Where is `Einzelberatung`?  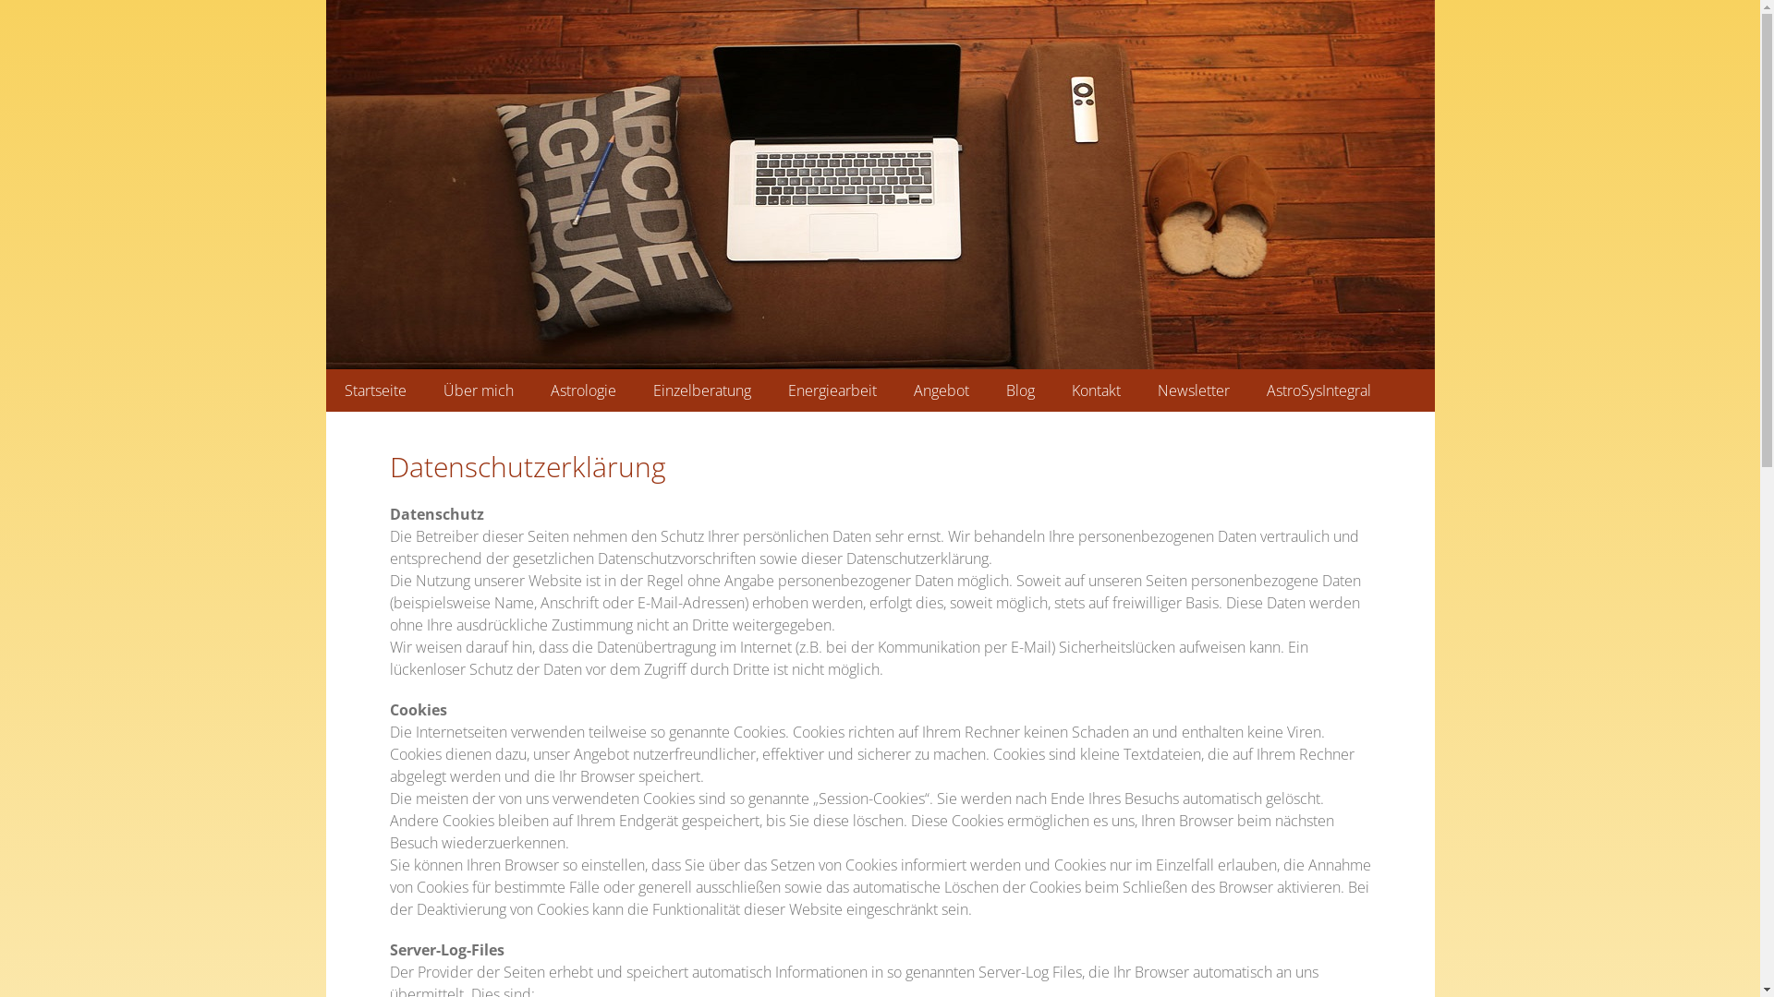 Einzelberatung is located at coordinates (701, 390).